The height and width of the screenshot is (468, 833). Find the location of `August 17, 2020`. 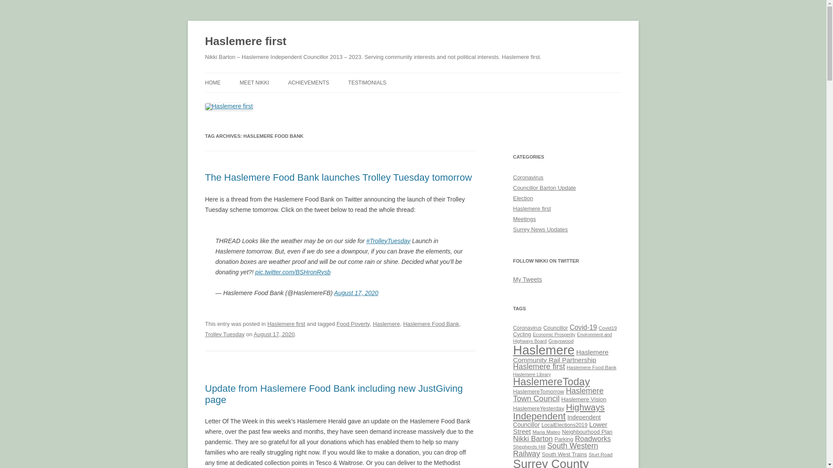

August 17, 2020 is located at coordinates (356, 293).